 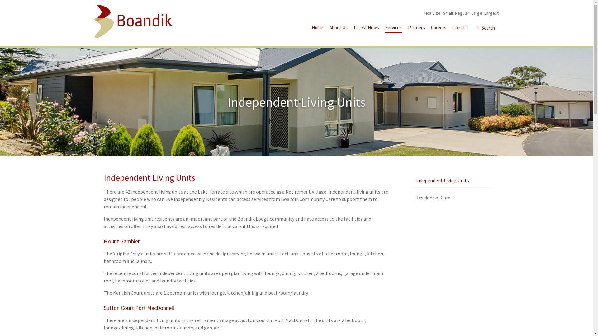 What do you see at coordinates (491, 13) in the screenshot?
I see `Largest` at bounding box center [491, 13].